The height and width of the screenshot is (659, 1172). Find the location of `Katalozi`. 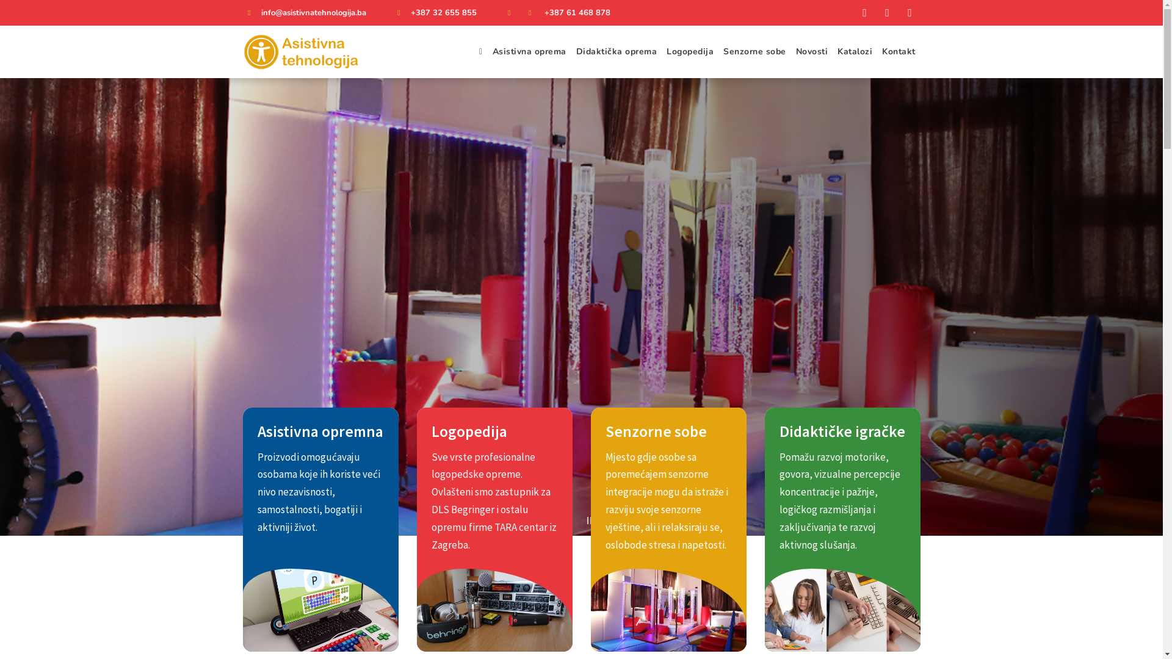

Katalozi is located at coordinates (855, 52).